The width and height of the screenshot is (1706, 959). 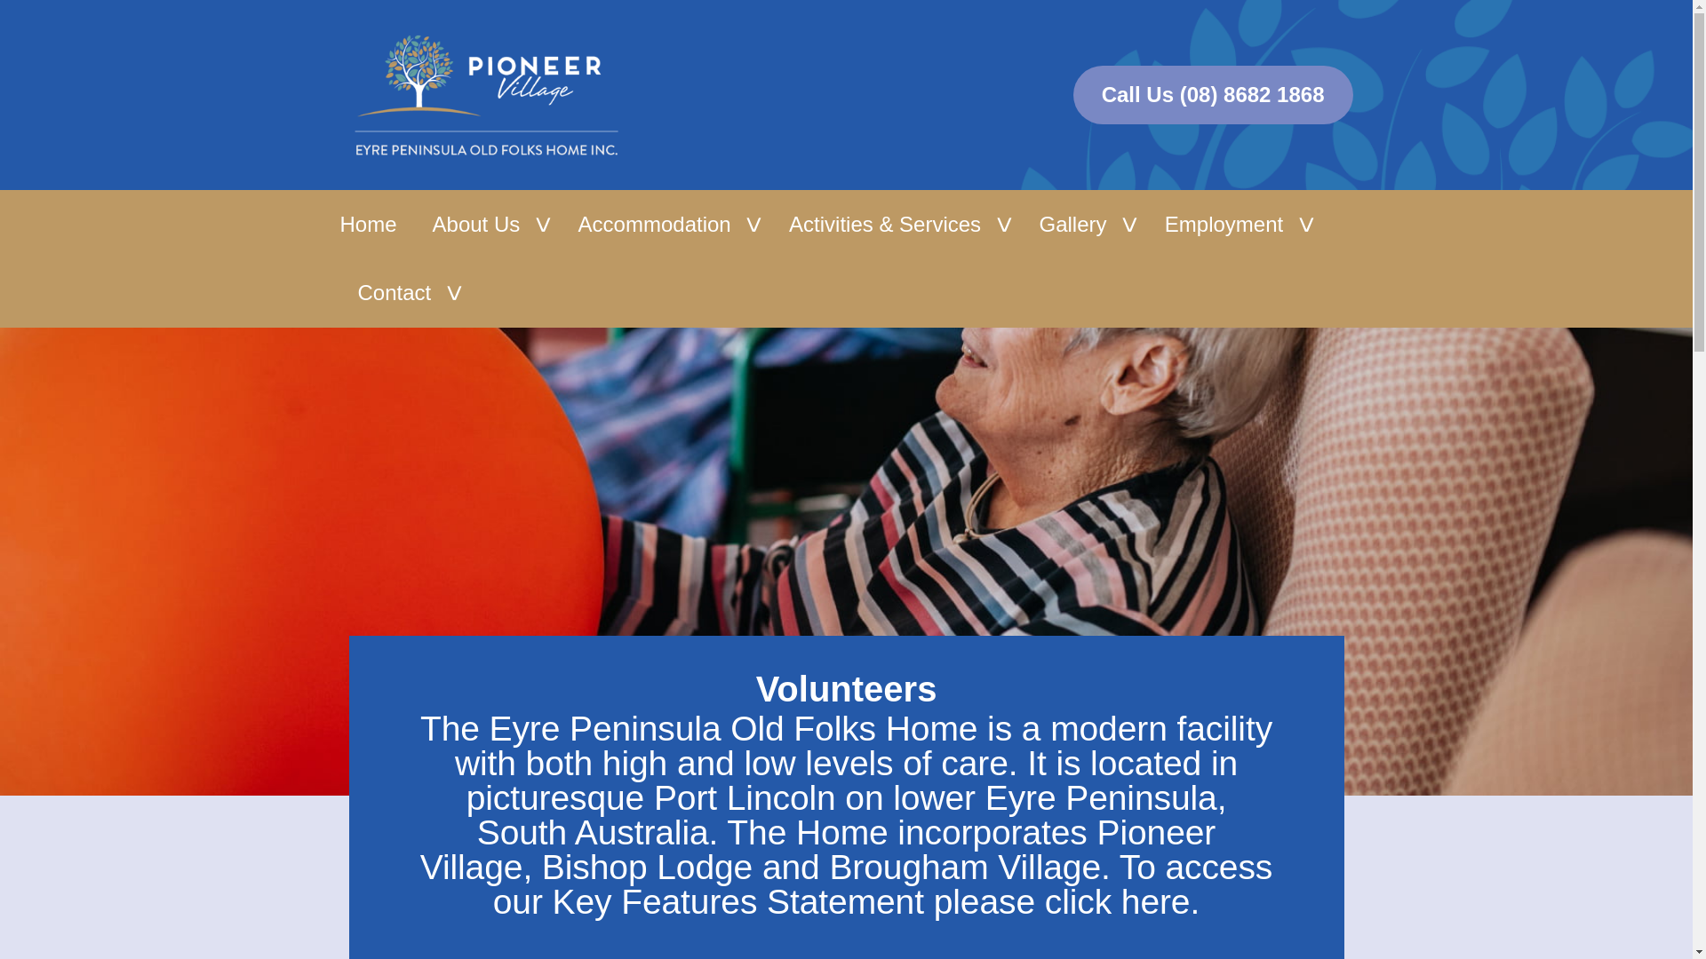 I want to click on Contact, so click(x=405, y=293).